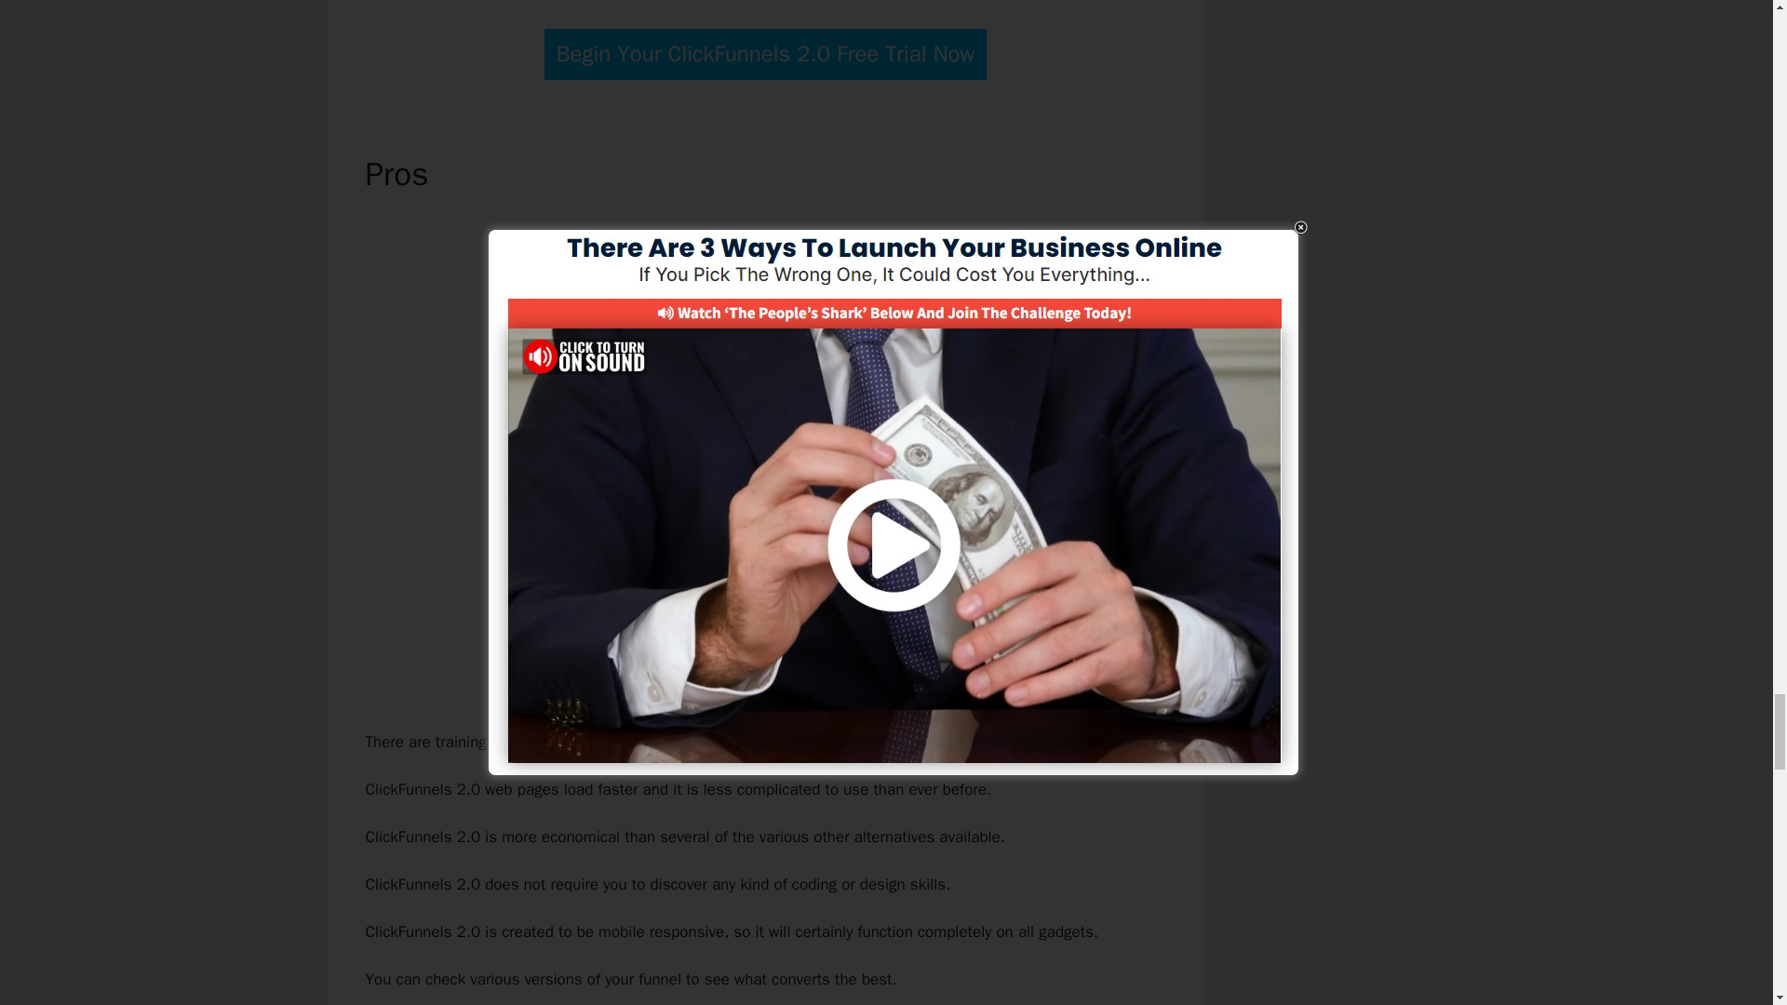  I want to click on Begin Your ClickFunnels 2.0 Free Trial Now, so click(766, 54).